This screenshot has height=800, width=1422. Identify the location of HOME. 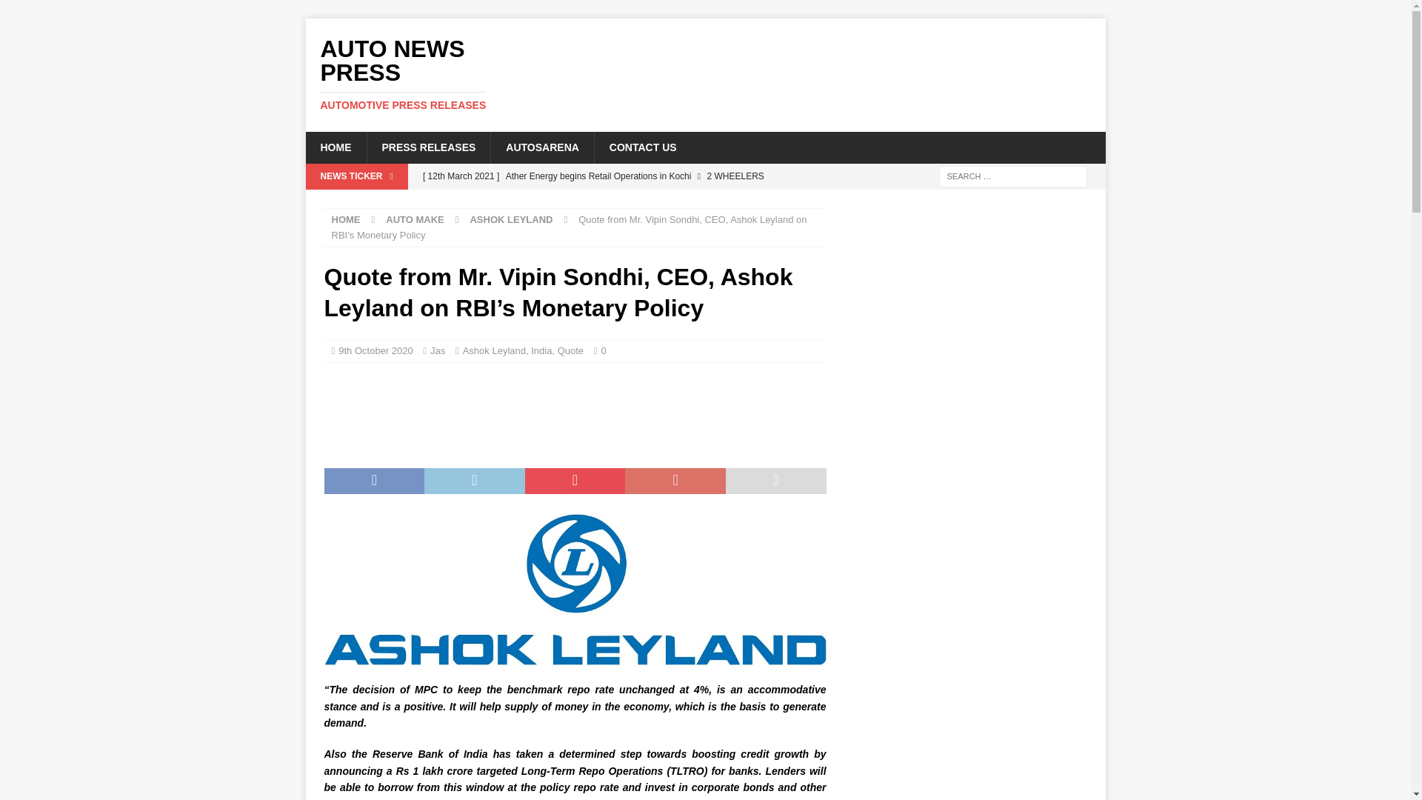
(620, 176).